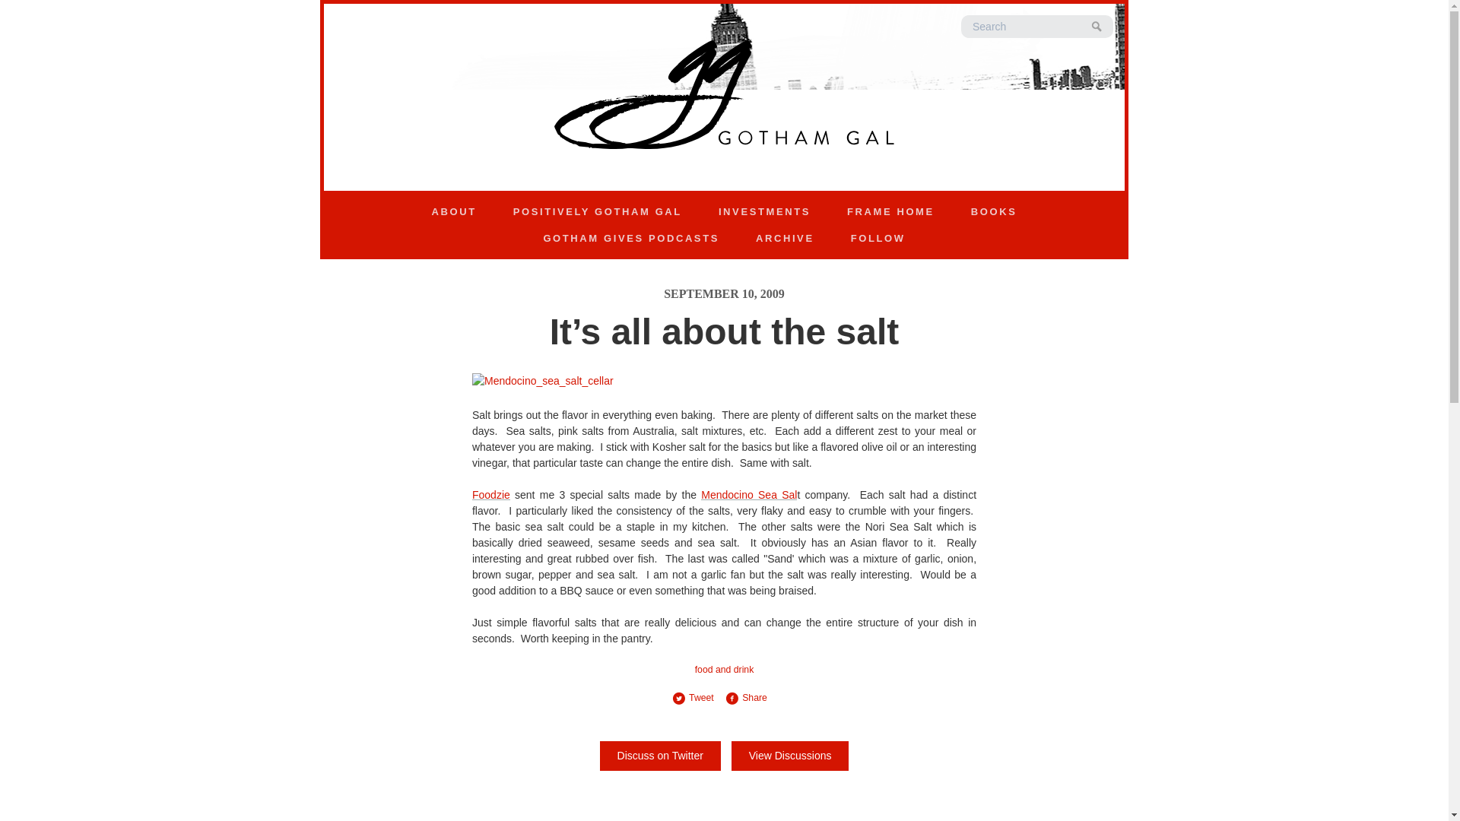 The width and height of the screenshot is (1460, 821). What do you see at coordinates (453, 211) in the screenshot?
I see `ABOUT` at bounding box center [453, 211].